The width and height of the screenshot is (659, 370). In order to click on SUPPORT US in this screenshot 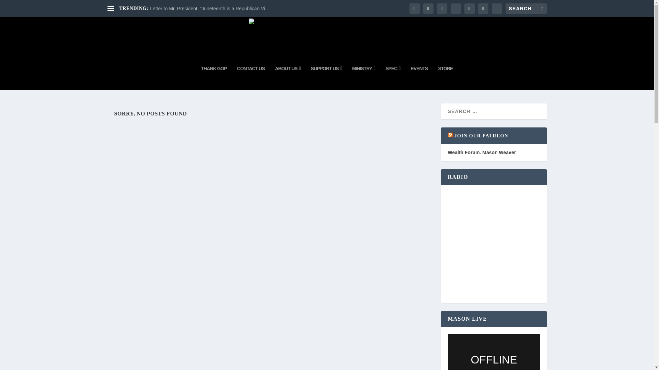, I will do `click(326, 78)`.